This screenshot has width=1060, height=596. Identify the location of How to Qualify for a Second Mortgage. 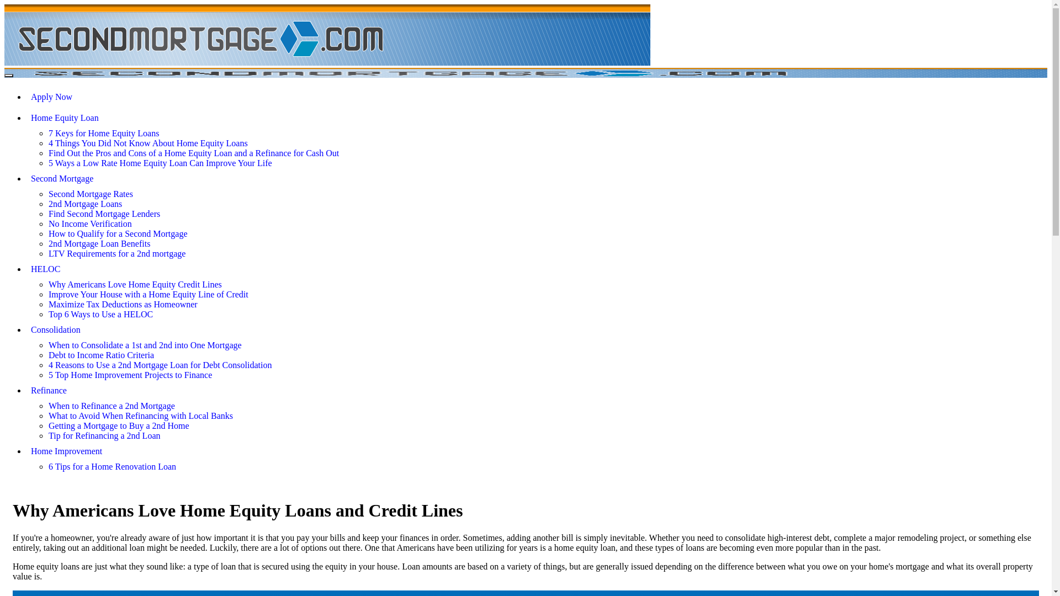
(118, 234).